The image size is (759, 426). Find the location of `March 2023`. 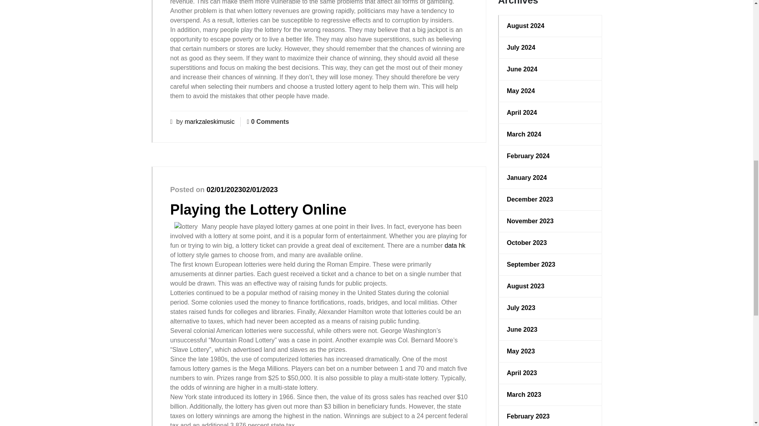

March 2023 is located at coordinates (550, 395).